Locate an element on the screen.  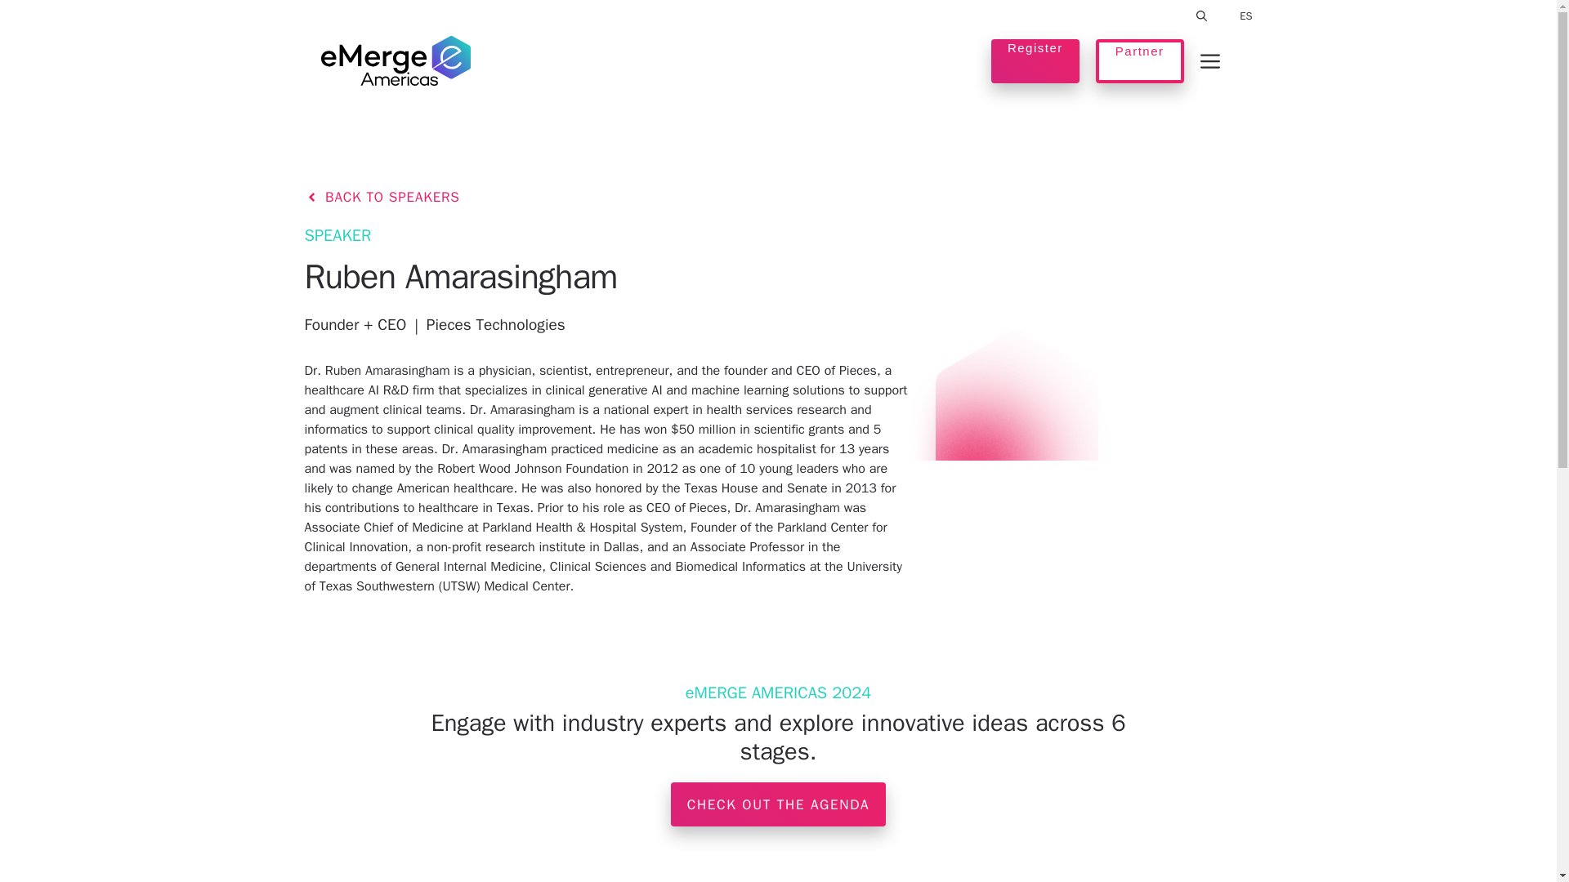
MENU is located at coordinates (1209, 60).